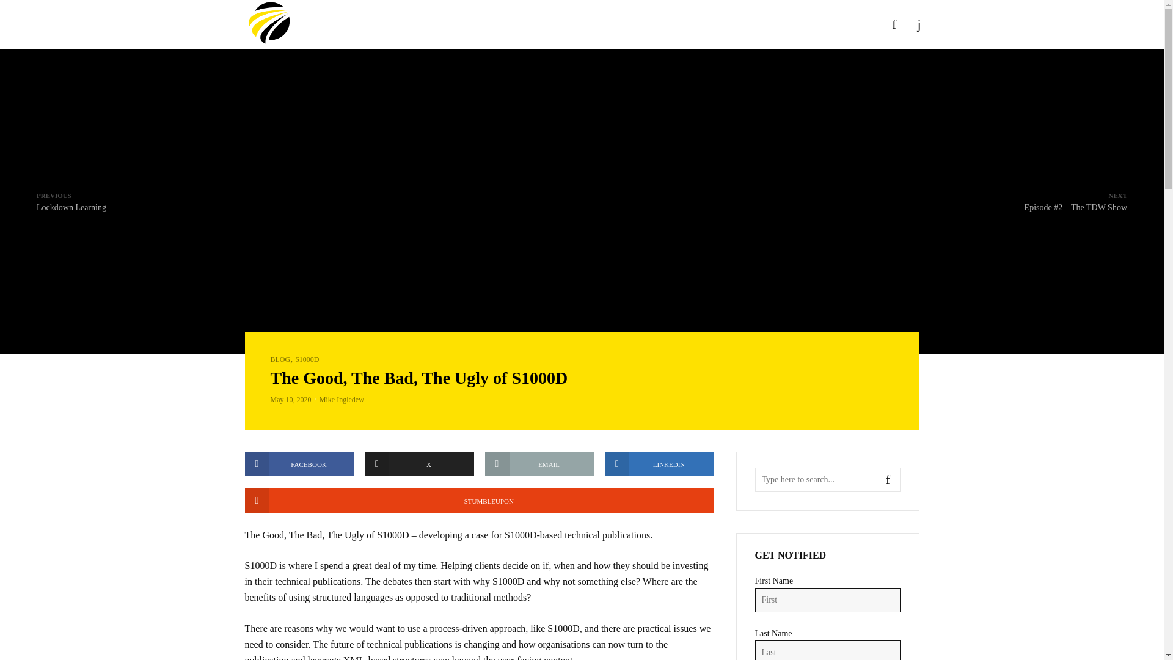  I want to click on STUMBLEUPON, so click(478, 501).